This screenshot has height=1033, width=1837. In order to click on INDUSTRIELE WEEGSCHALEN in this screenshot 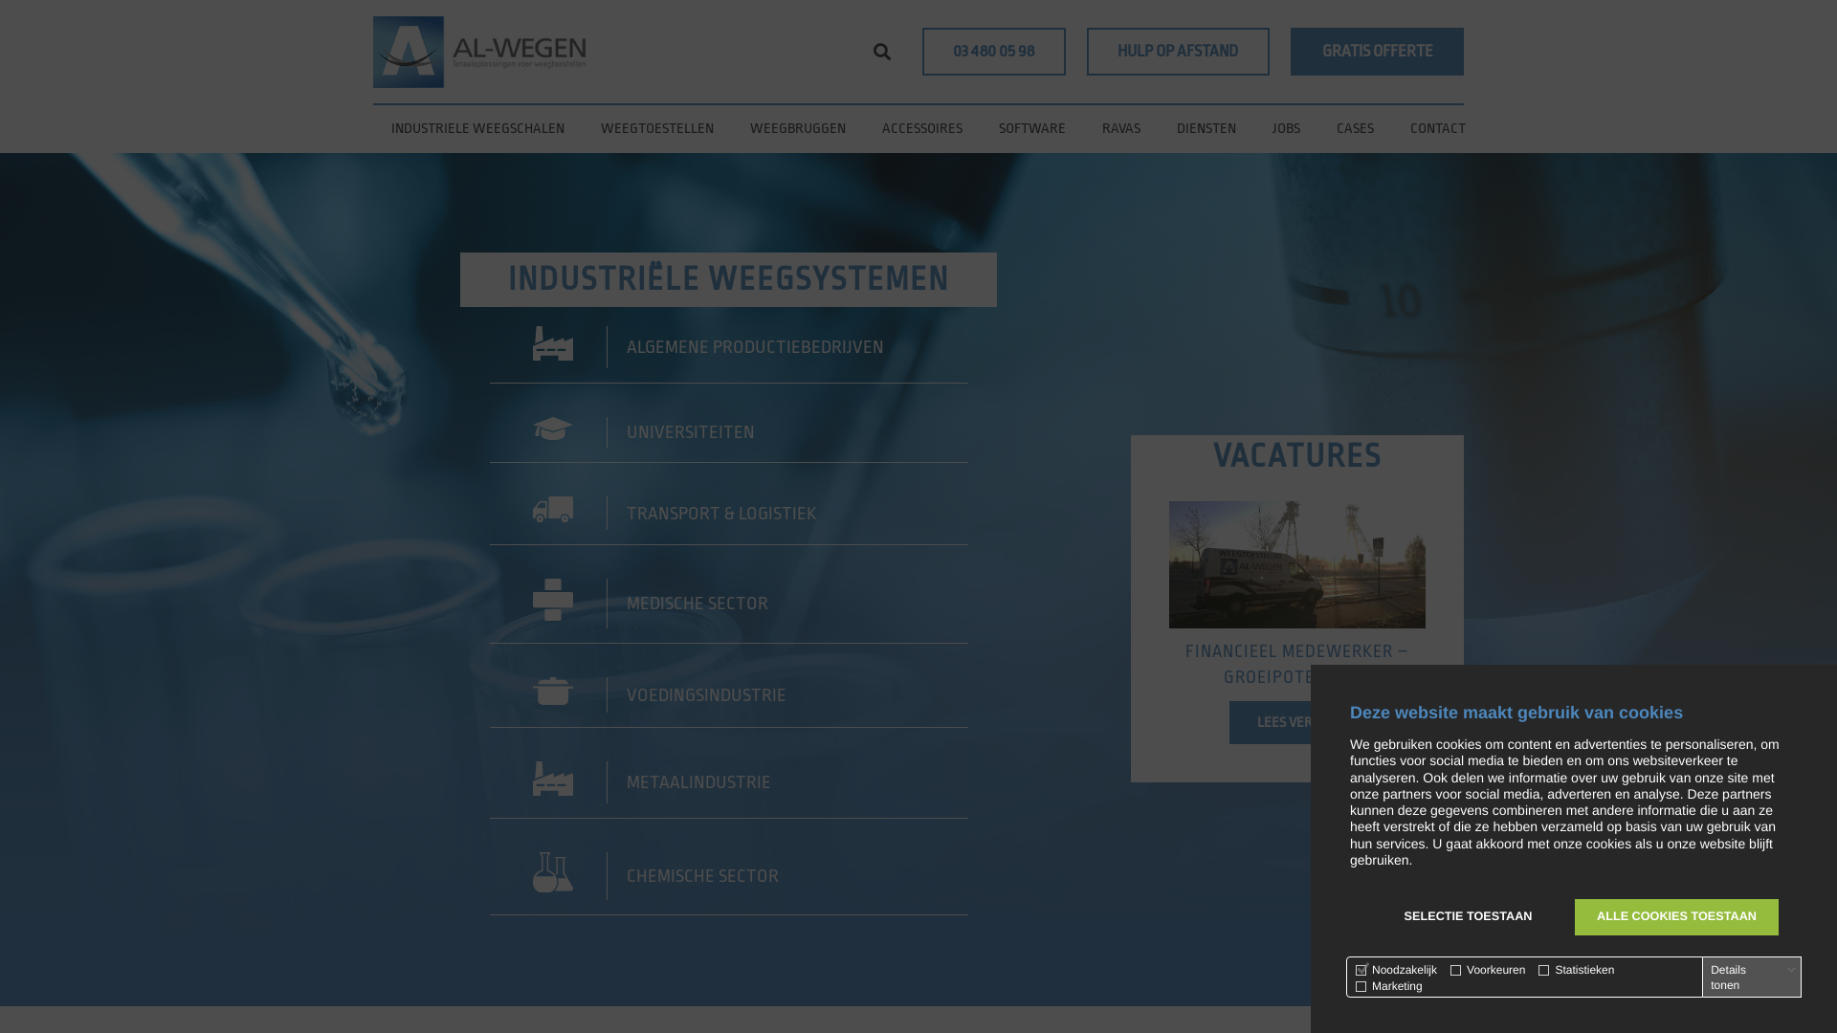, I will do `click(478, 129)`.